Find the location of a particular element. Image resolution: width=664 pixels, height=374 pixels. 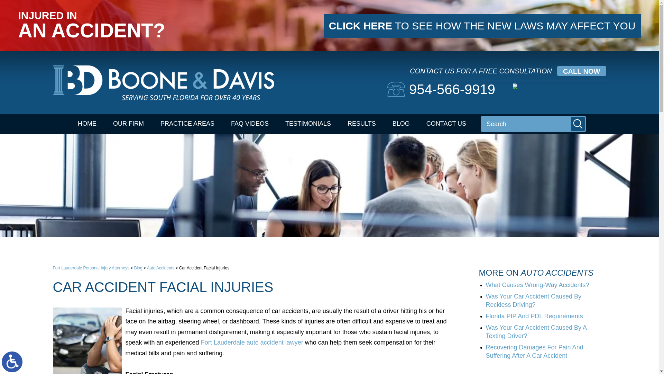

Submit is located at coordinates (578, 124).